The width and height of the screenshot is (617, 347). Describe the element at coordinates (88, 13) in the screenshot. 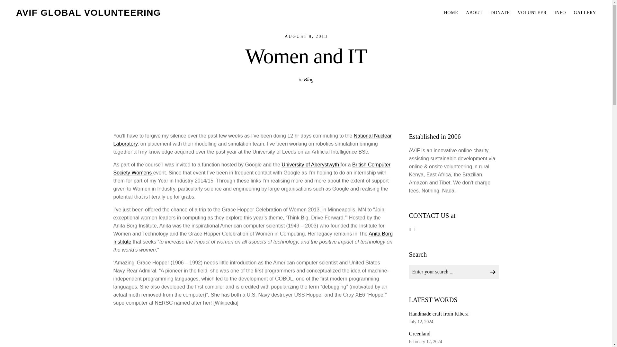

I see `AVIF GLOBAL VOLUNTEERING` at that location.